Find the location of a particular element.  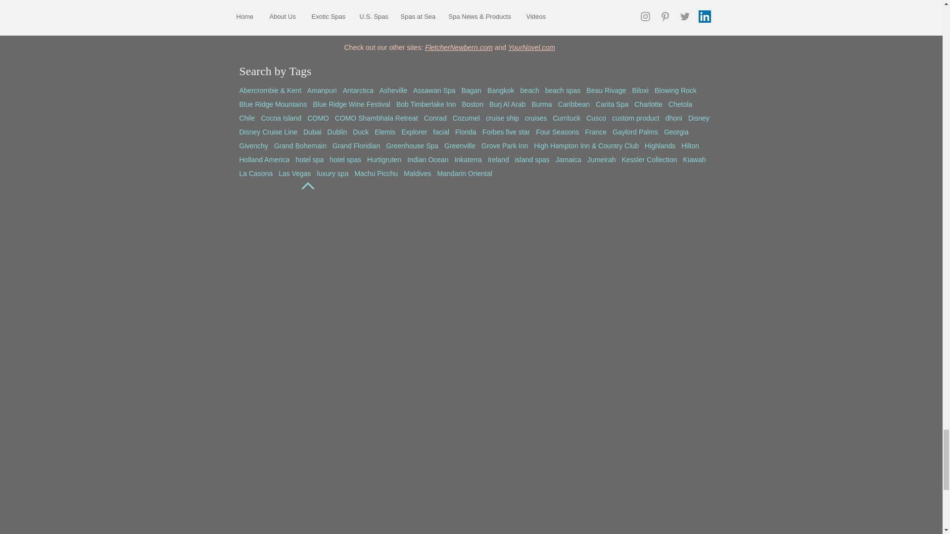

Amanpuri is located at coordinates (322, 90).